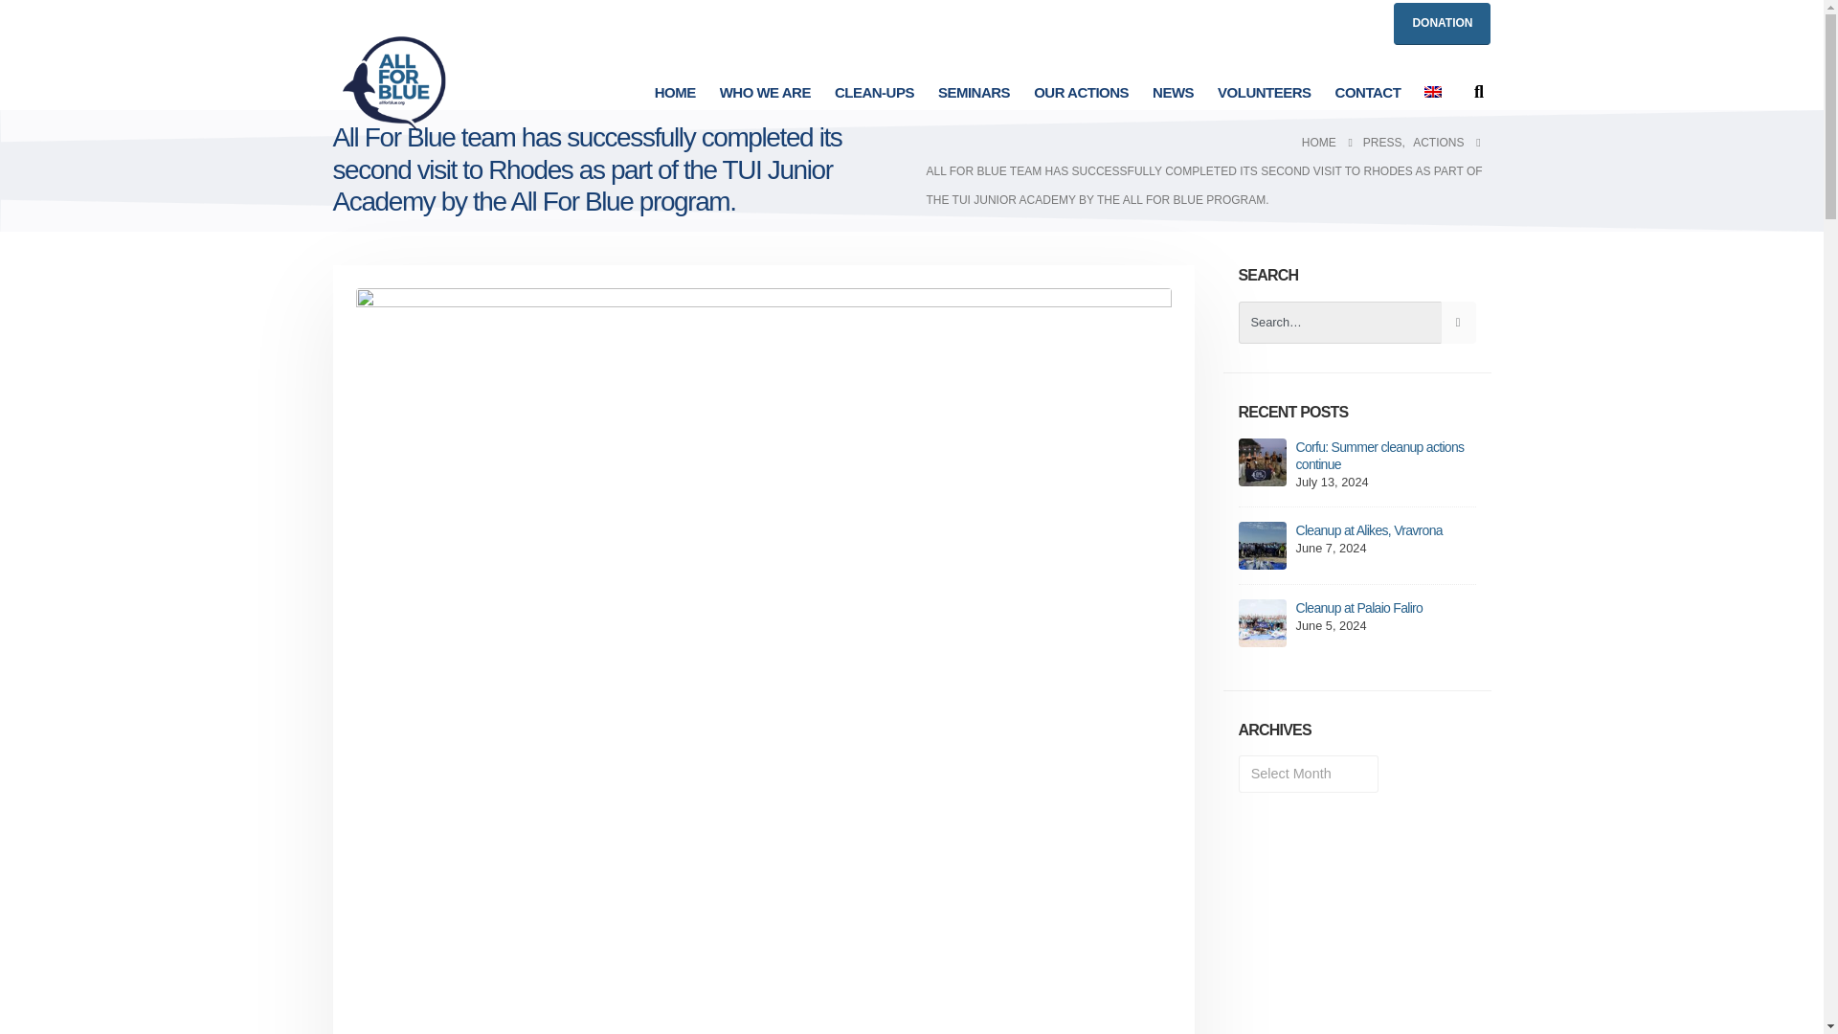 The width and height of the screenshot is (1838, 1034). I want to click on SEMINARS, so click(974, 92).